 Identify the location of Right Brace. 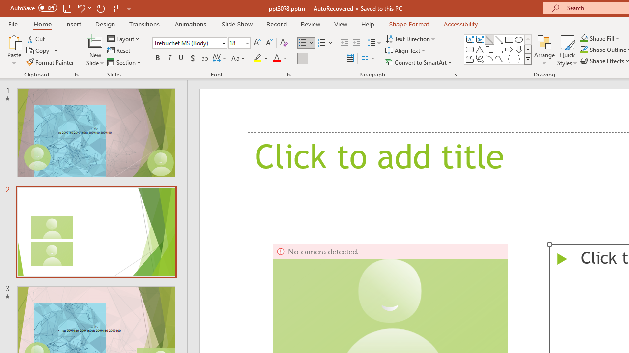
(519, 59).